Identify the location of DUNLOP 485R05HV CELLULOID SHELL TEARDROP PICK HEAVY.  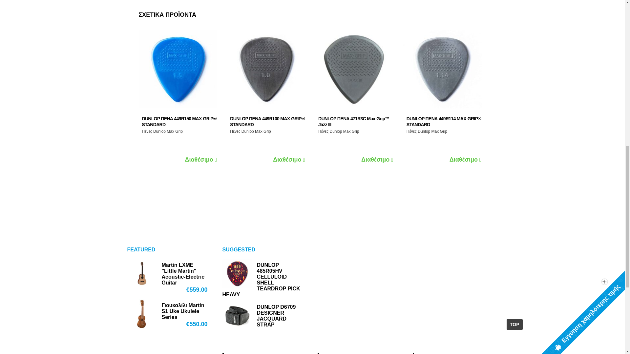
(263, 280).